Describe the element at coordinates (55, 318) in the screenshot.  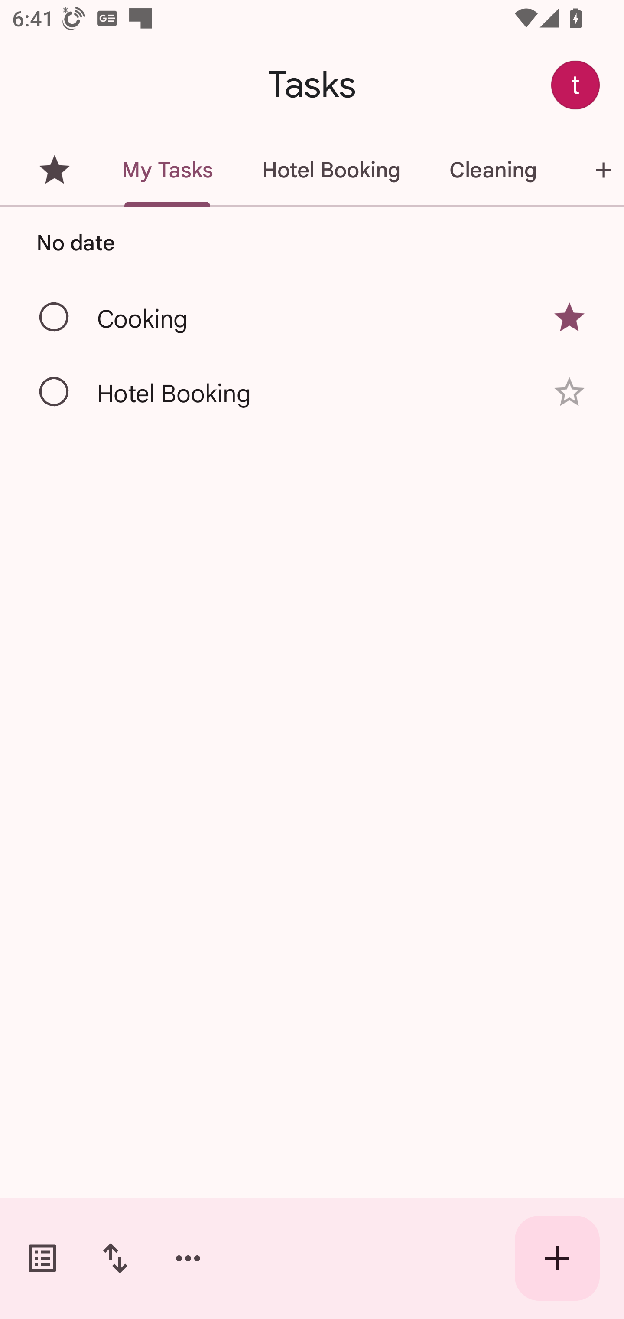
I see `Mark as complete` at that location.